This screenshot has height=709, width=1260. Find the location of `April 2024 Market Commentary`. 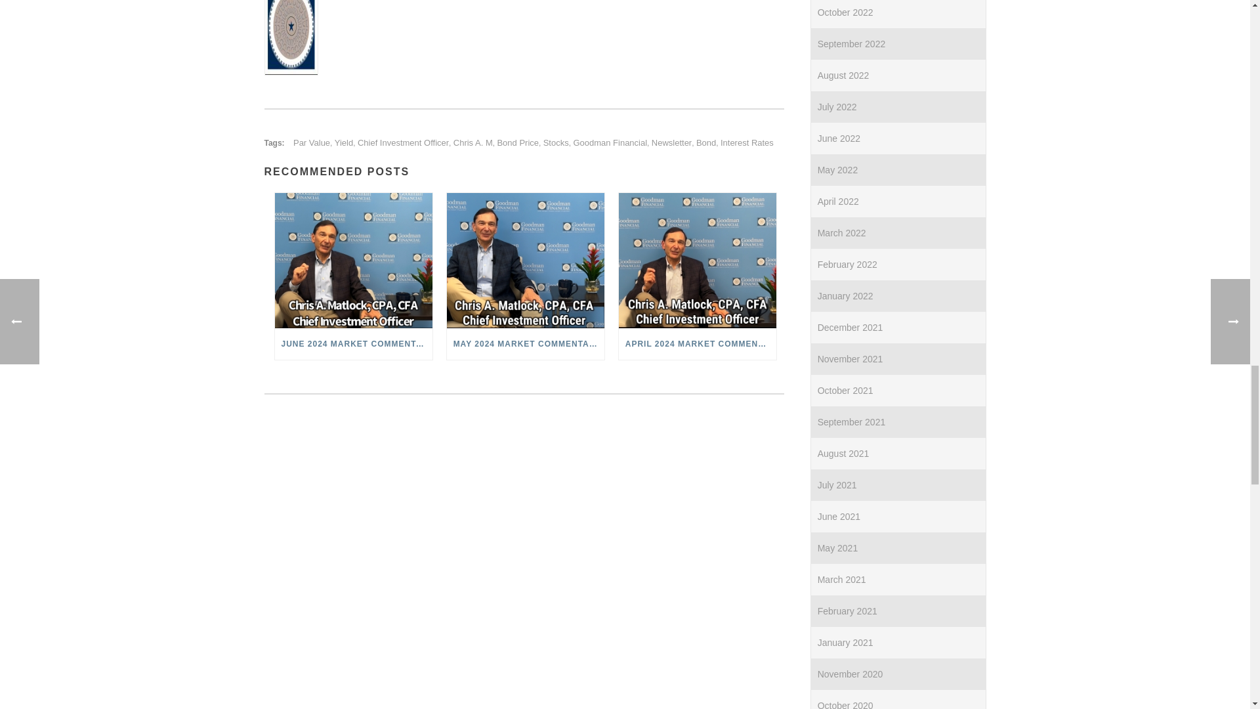

April 2024 Market Commentary is located at coordinates (697, 260).